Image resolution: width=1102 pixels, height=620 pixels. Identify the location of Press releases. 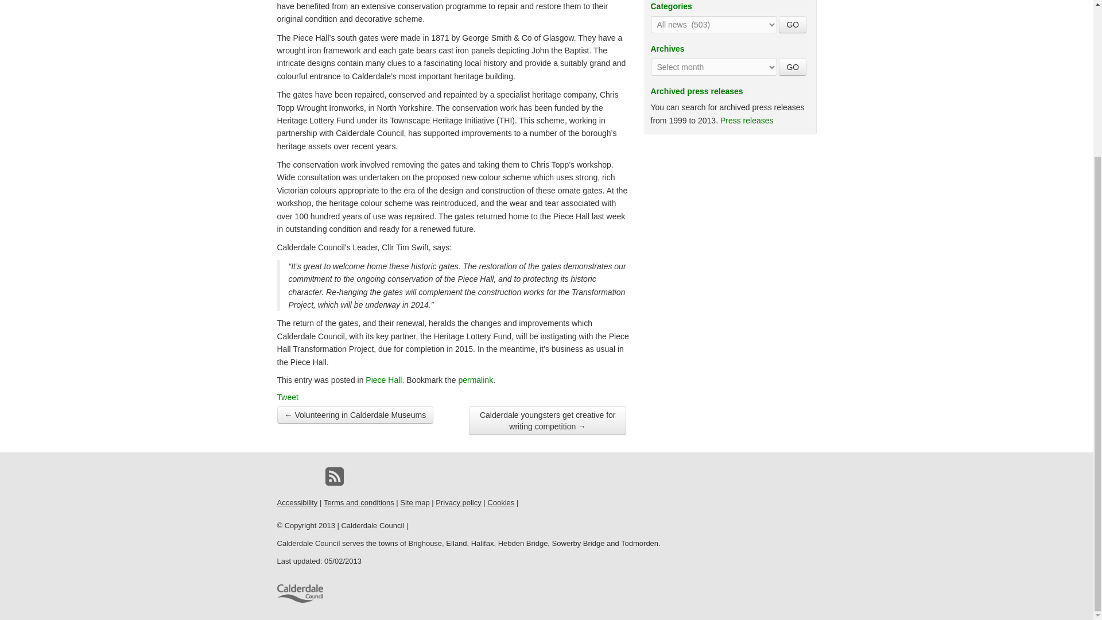
(747, 121).